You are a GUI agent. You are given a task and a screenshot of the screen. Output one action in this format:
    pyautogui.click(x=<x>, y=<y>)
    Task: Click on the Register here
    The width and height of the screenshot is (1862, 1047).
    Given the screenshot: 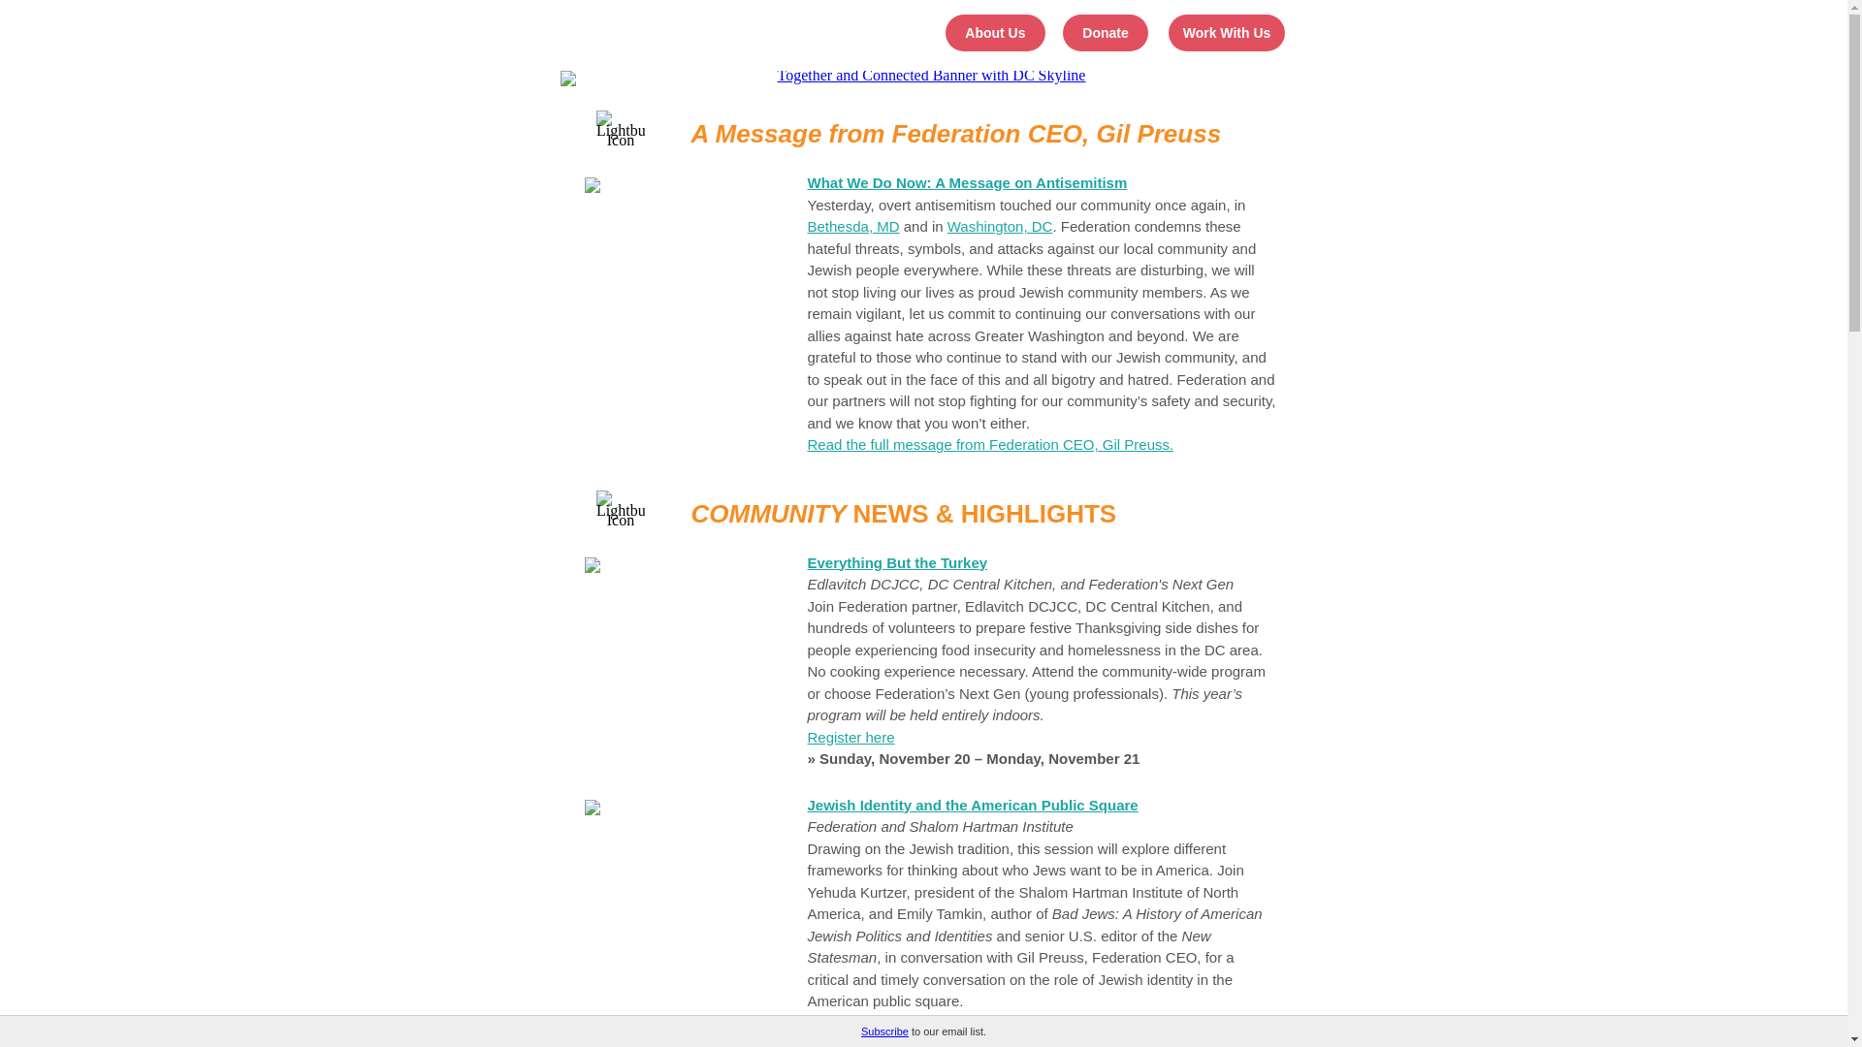 What is the action you would take?
    pyautogui.click(x=850, y=1022)
    